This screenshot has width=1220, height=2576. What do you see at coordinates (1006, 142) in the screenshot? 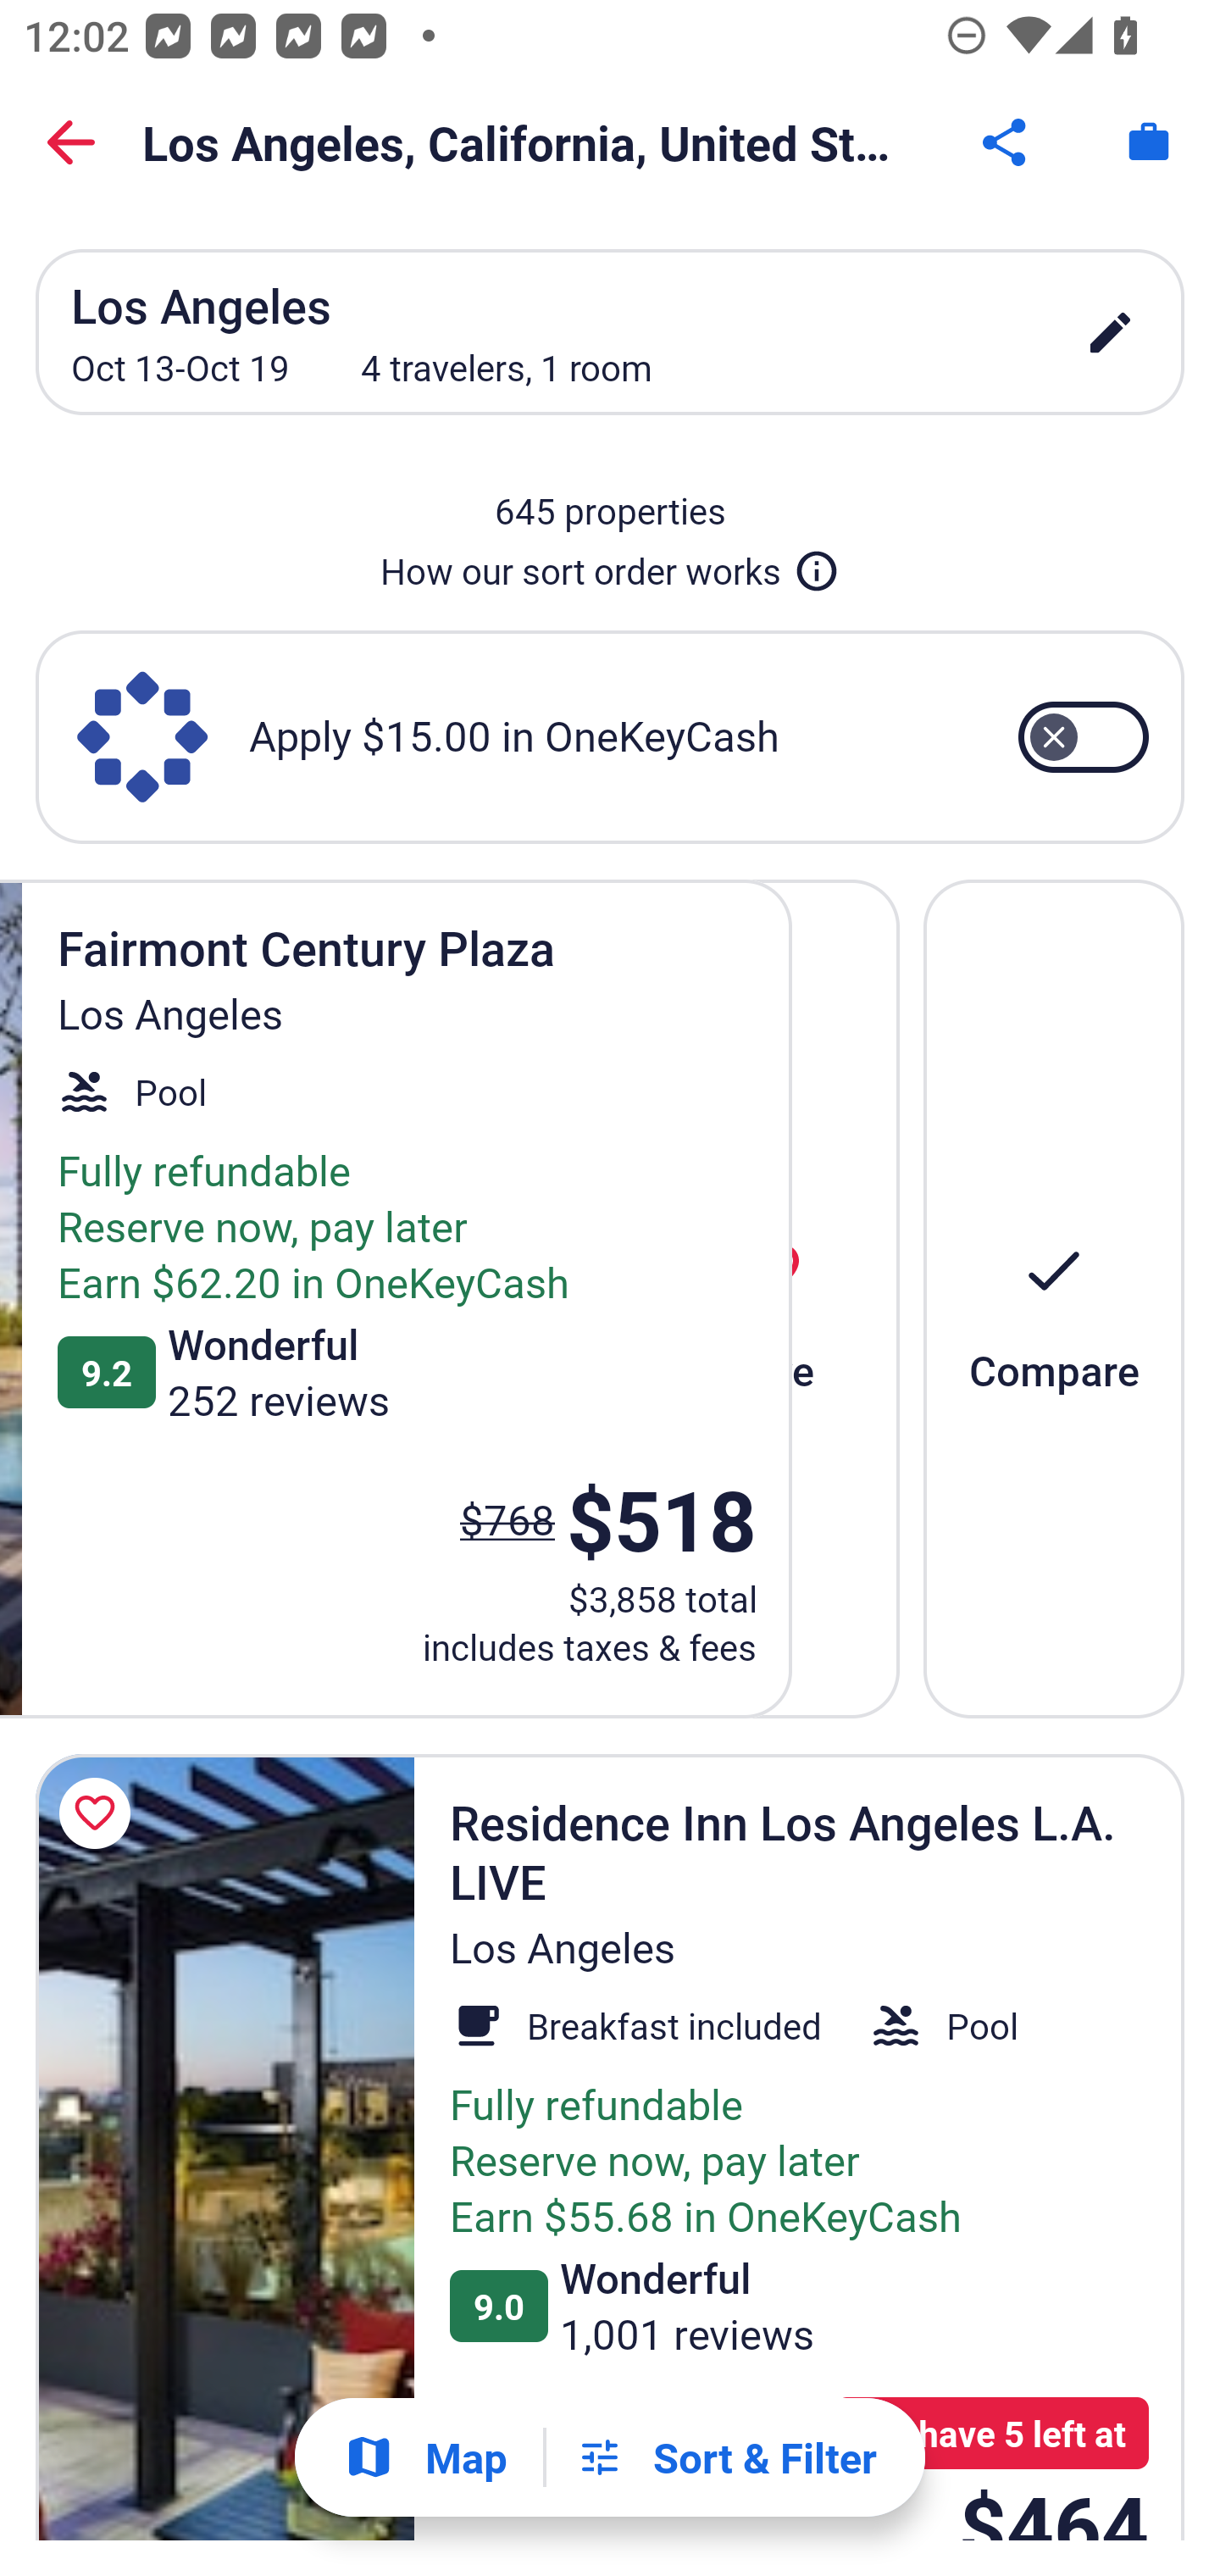
I see `Share Button` at bounding box center [1006, 142].